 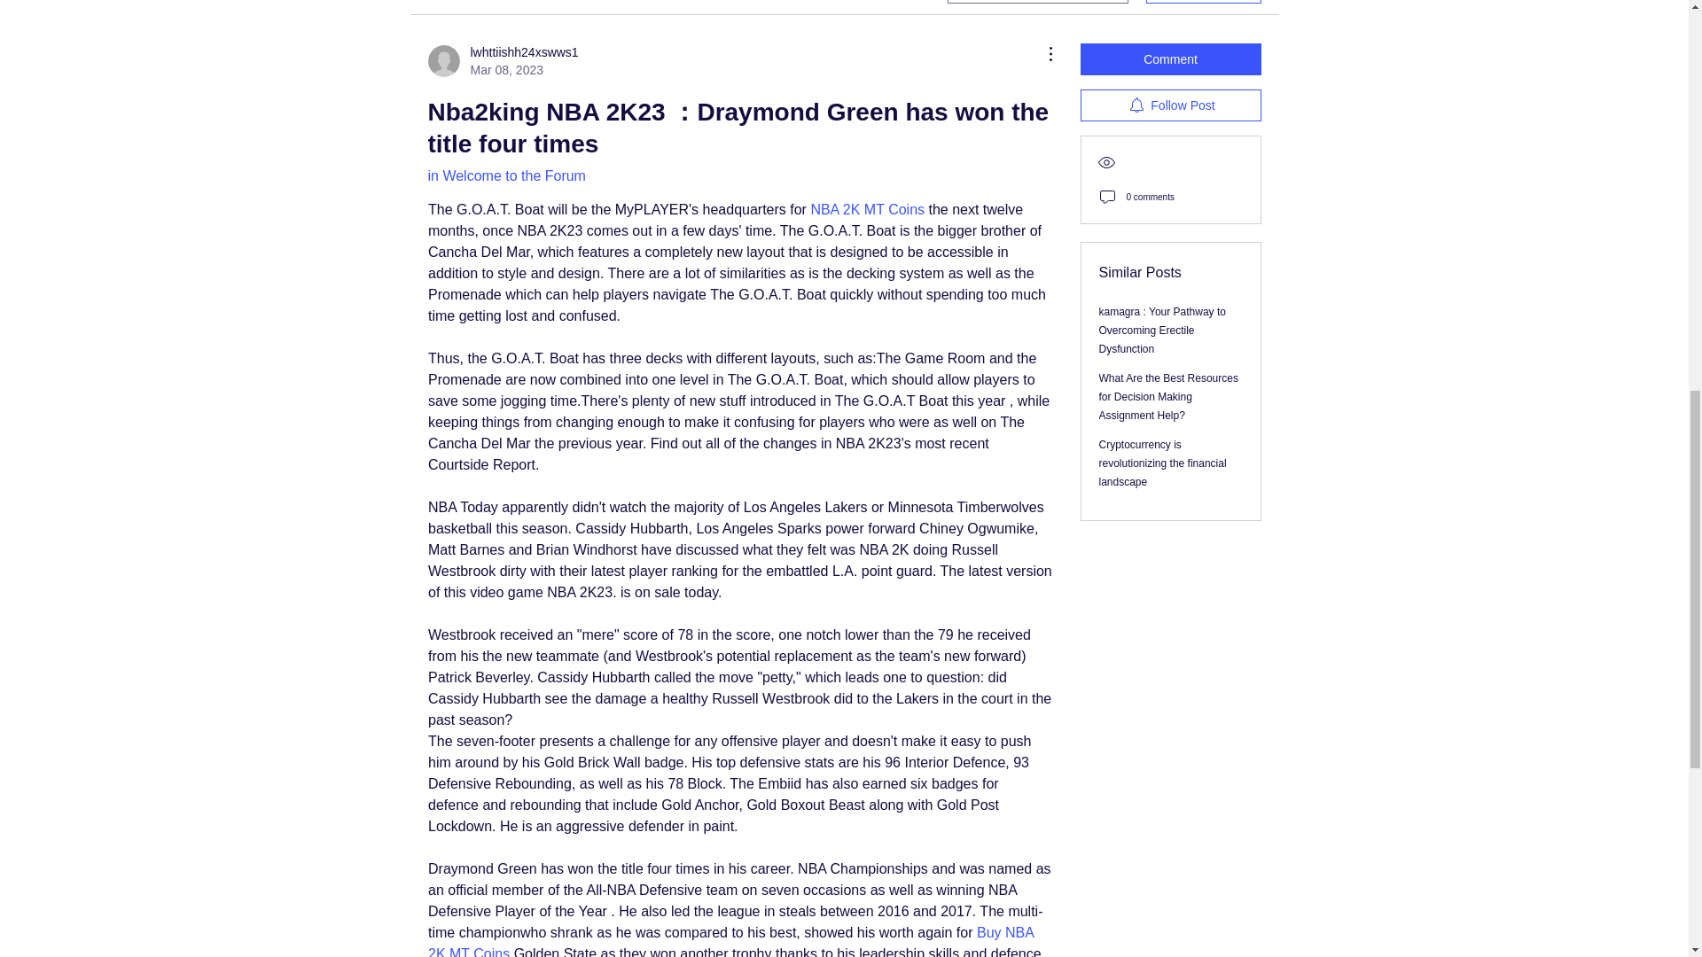 What do you see at coordinates (1162, 330) in the screenshot?
I see `Buy NBA 2K MT Coins` at bounding box center [1162, 330].